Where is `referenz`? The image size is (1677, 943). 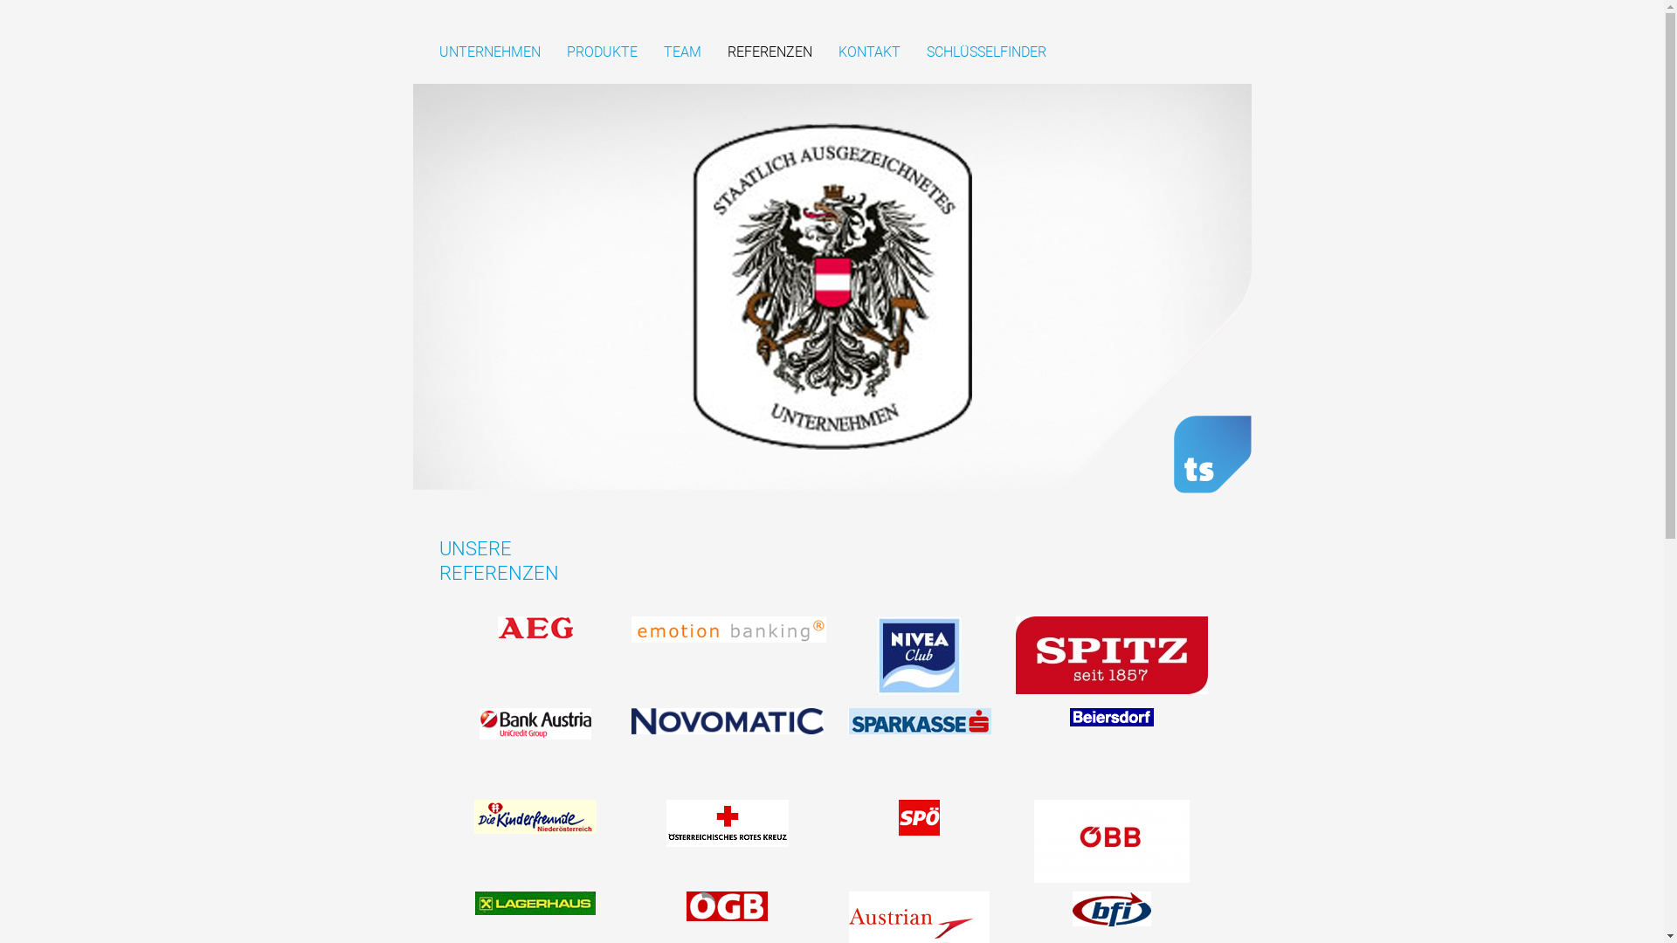
referenz is located at coordinates (1111, 719).